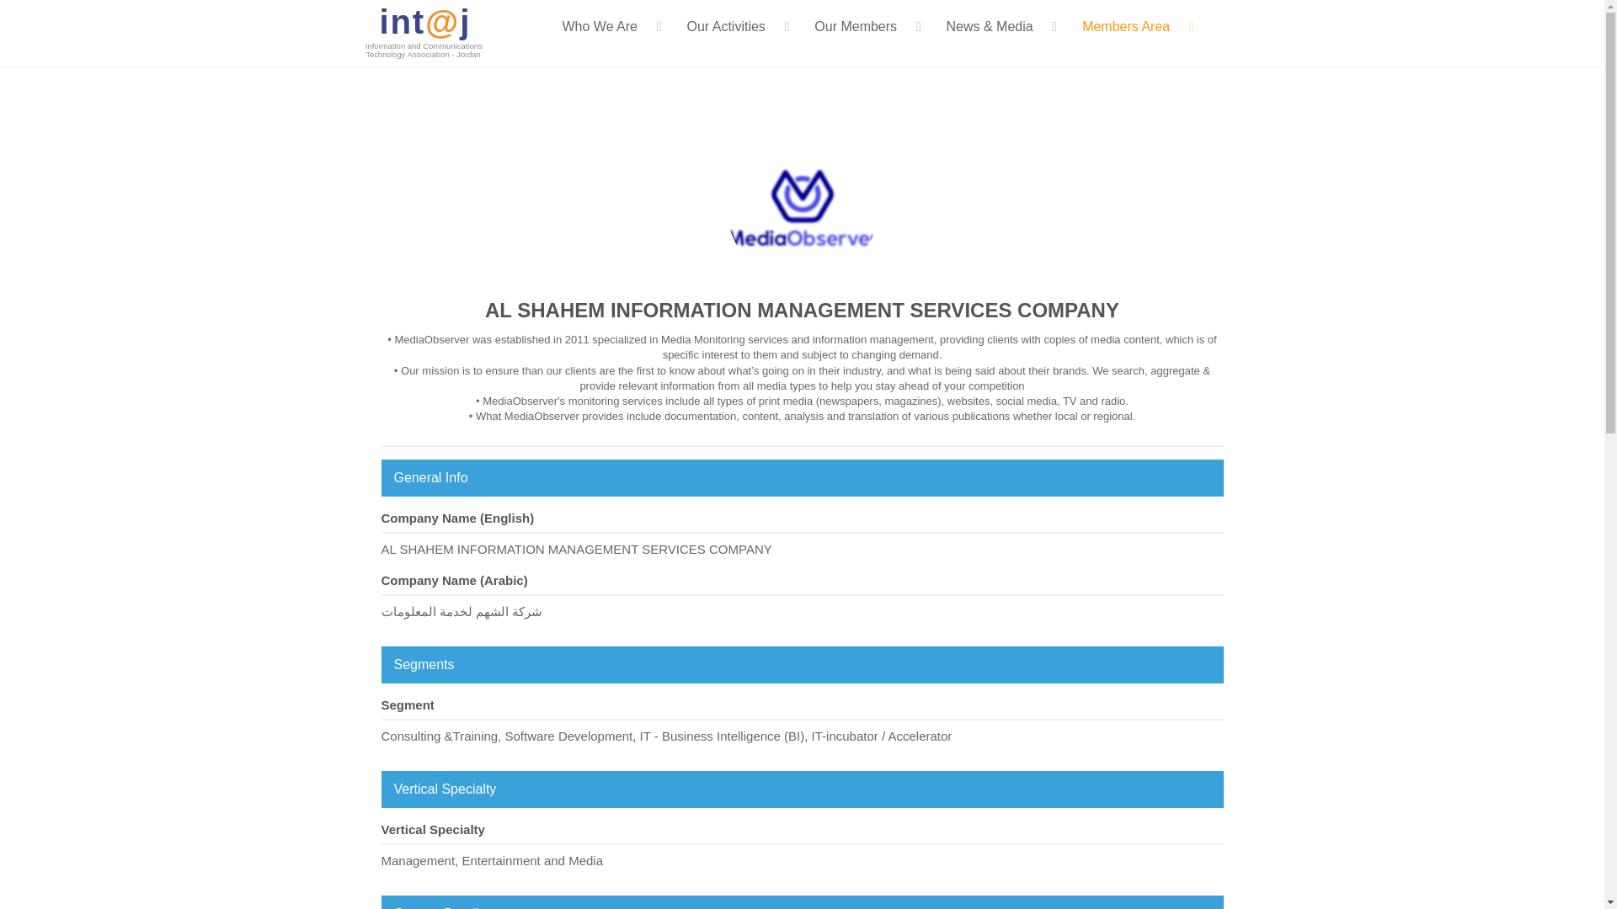 This screenshot has width=1617, height=909. What do you see at coordinates (611, 25) in the screenshot?
I see `Who We Are` at bounding box center [611, 25].